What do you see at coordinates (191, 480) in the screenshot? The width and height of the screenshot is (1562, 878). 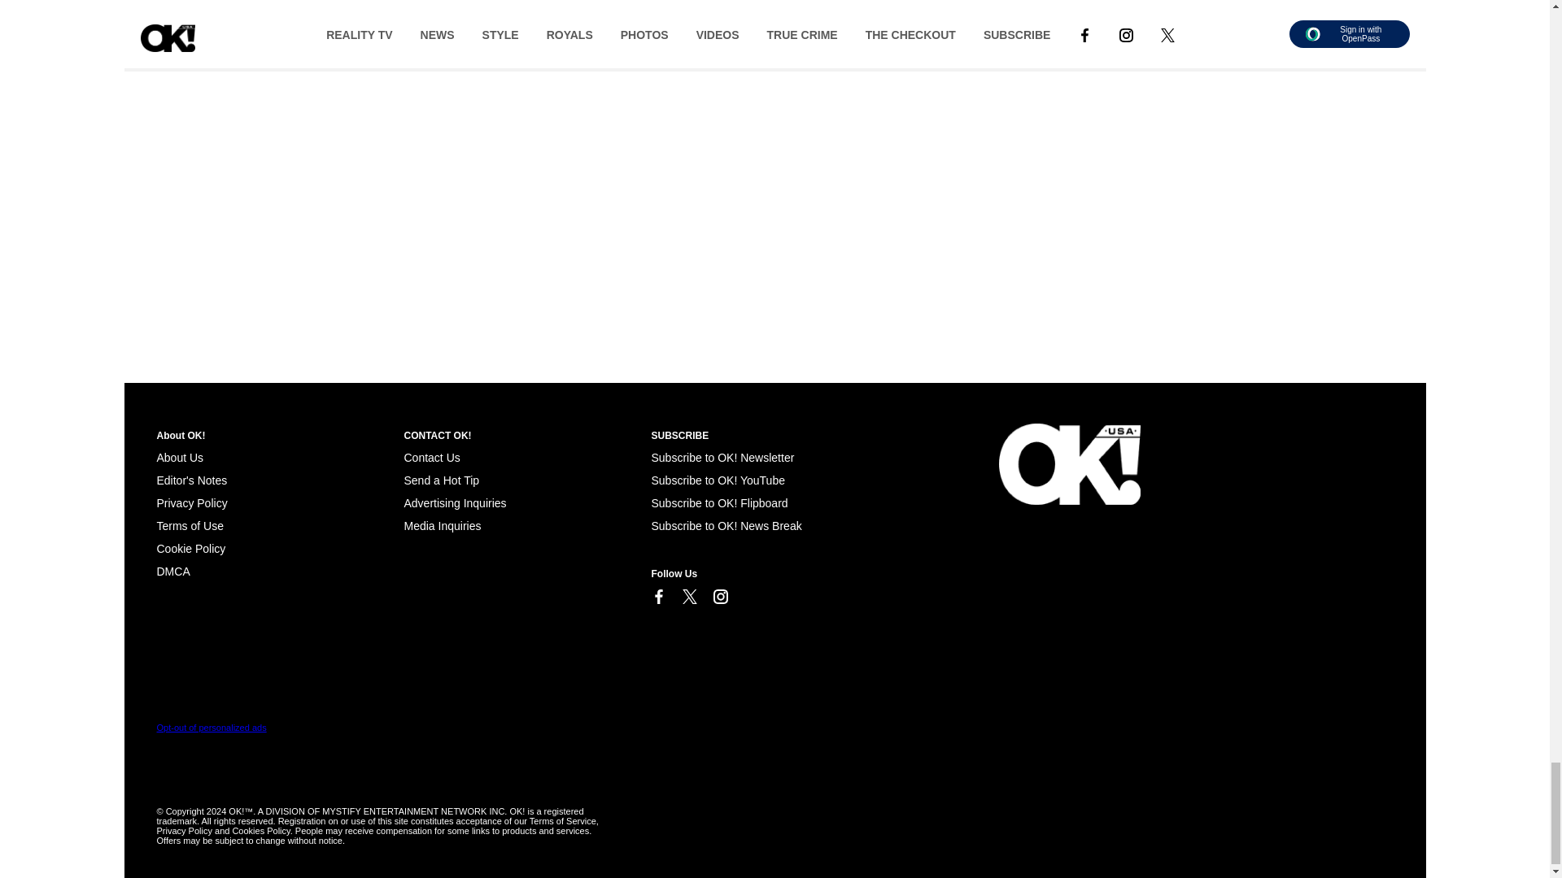 I see `Editor's Notes` at bounding box center [191, 480].